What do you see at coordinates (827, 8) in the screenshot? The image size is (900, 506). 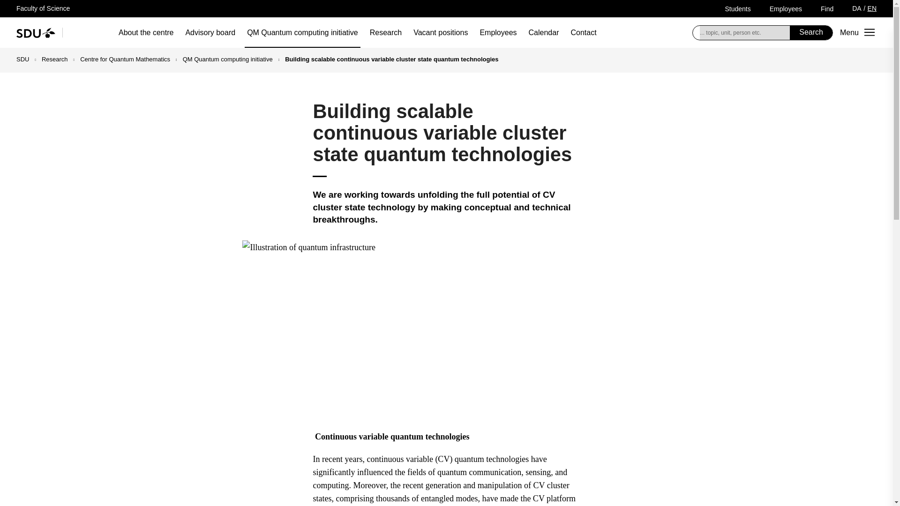 I see `Find` at bounding box center [827, 8].